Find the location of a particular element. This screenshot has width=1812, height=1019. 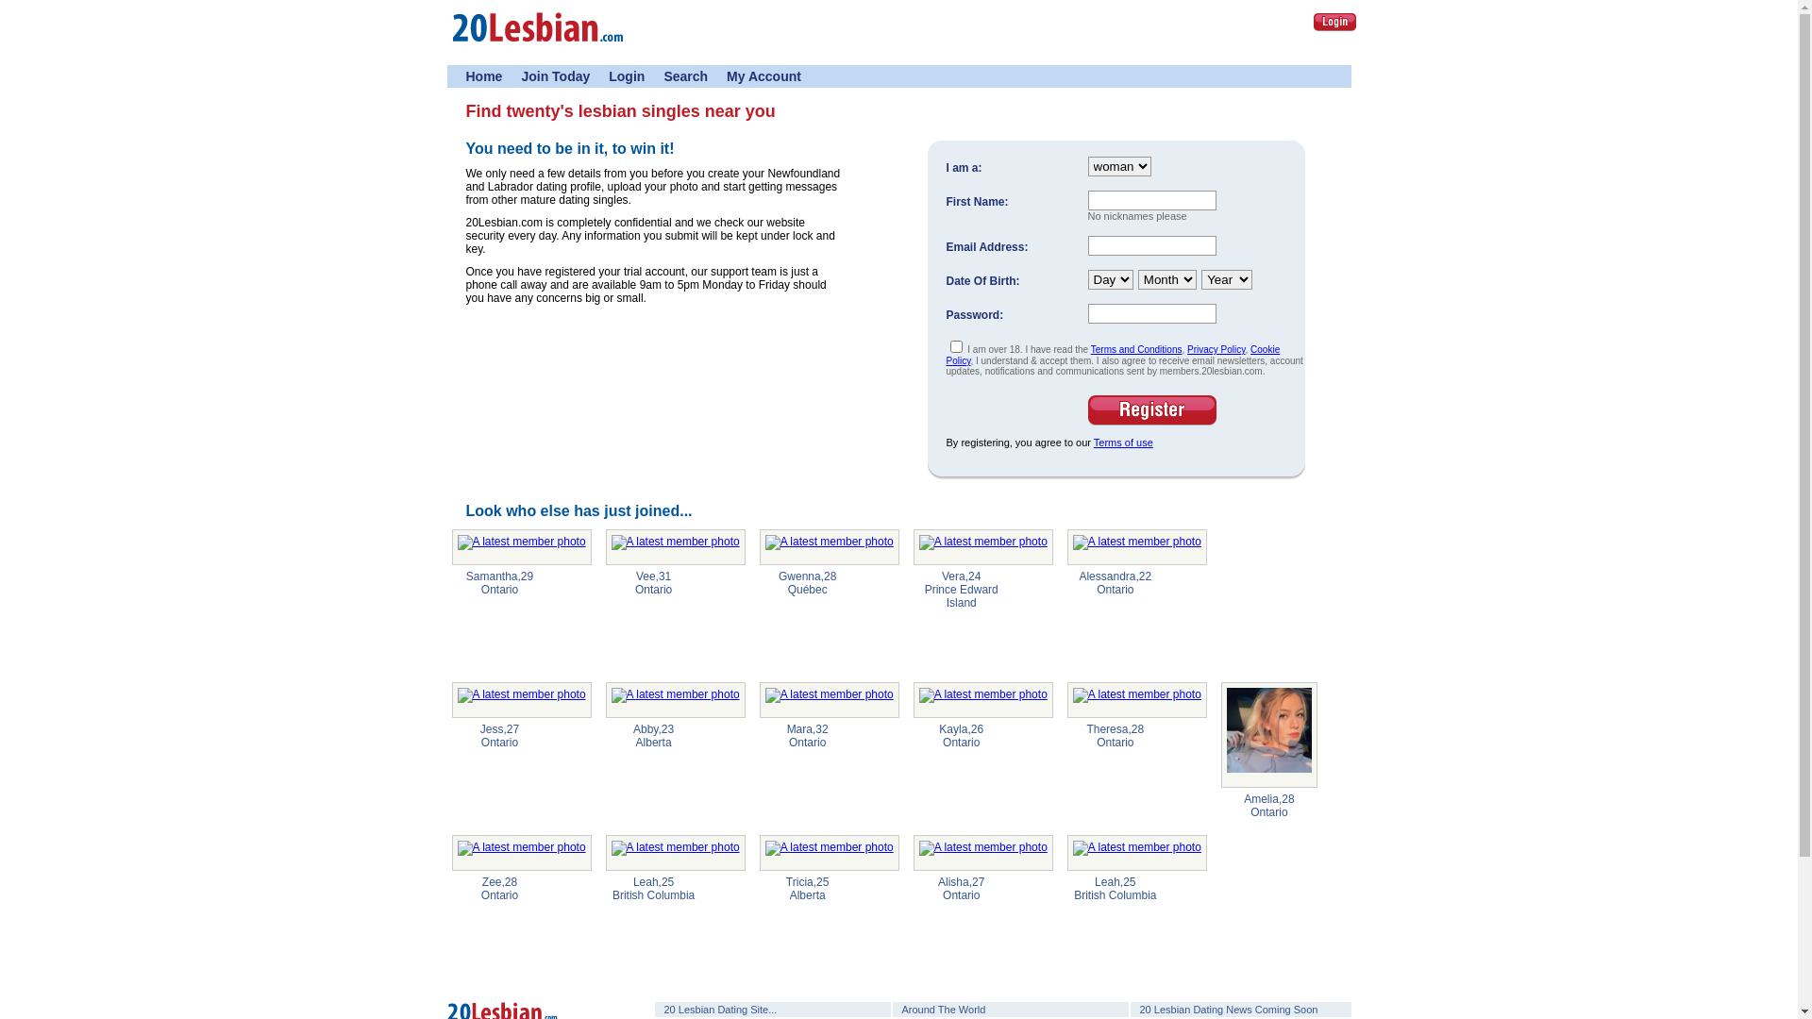

My Account is located at coordinates (764, 76).